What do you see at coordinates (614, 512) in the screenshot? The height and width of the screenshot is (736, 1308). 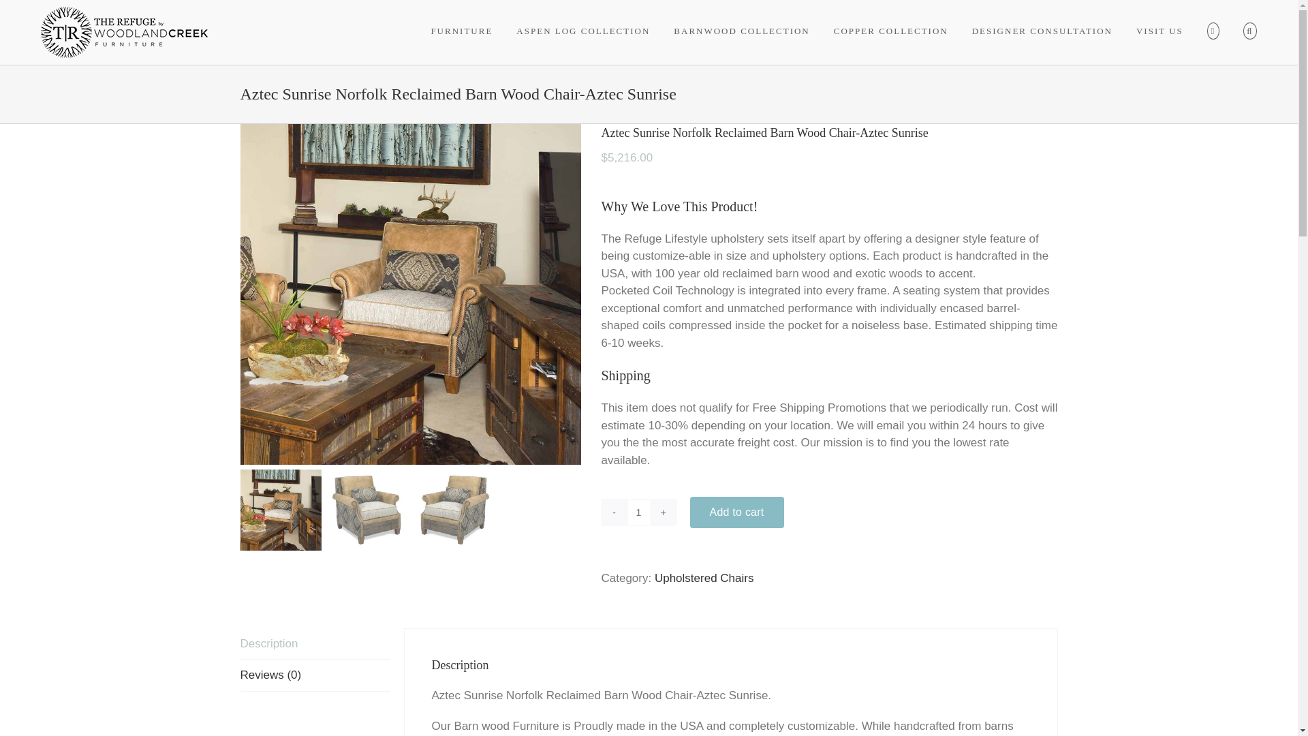 I see `-` at bounding box center [614, 512].